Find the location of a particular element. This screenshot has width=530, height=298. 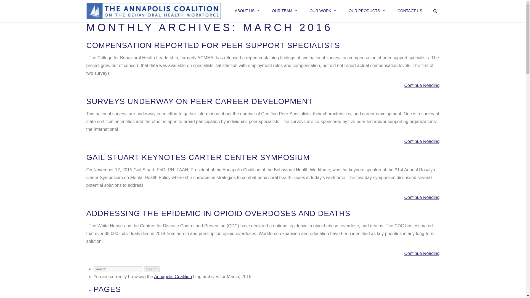

OUR PRODUCTS is located at coordinates (367, 11).